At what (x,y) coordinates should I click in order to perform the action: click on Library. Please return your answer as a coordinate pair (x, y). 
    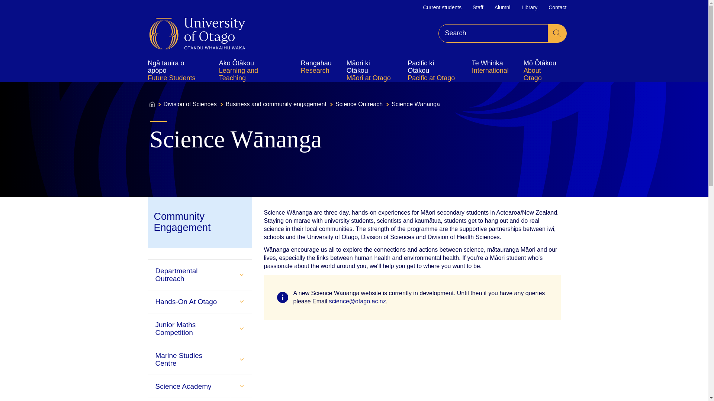
    Looking at the image, I should click on (529, 7).